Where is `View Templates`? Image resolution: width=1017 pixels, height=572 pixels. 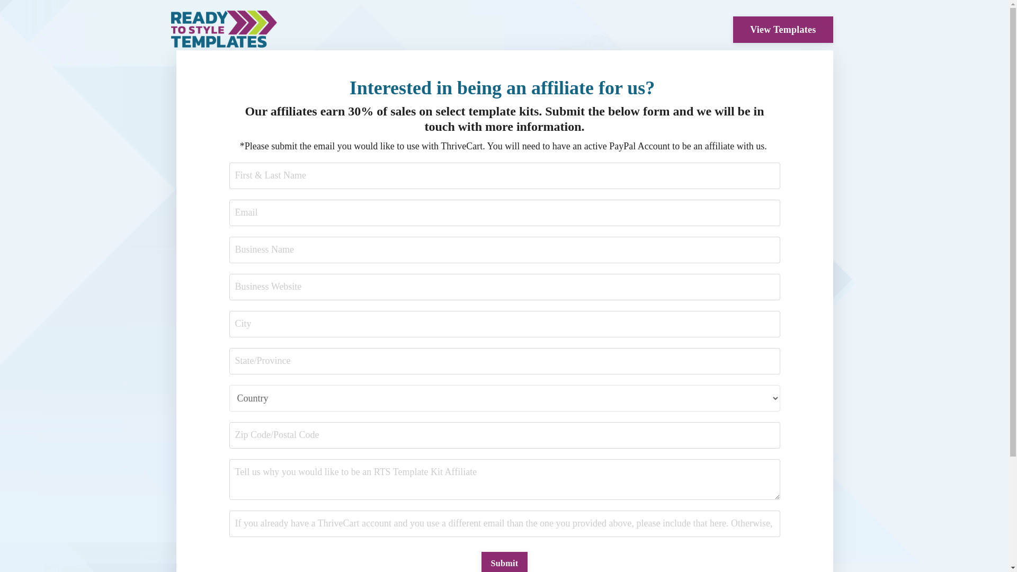 View Templates is located at coordinates (783, 30).